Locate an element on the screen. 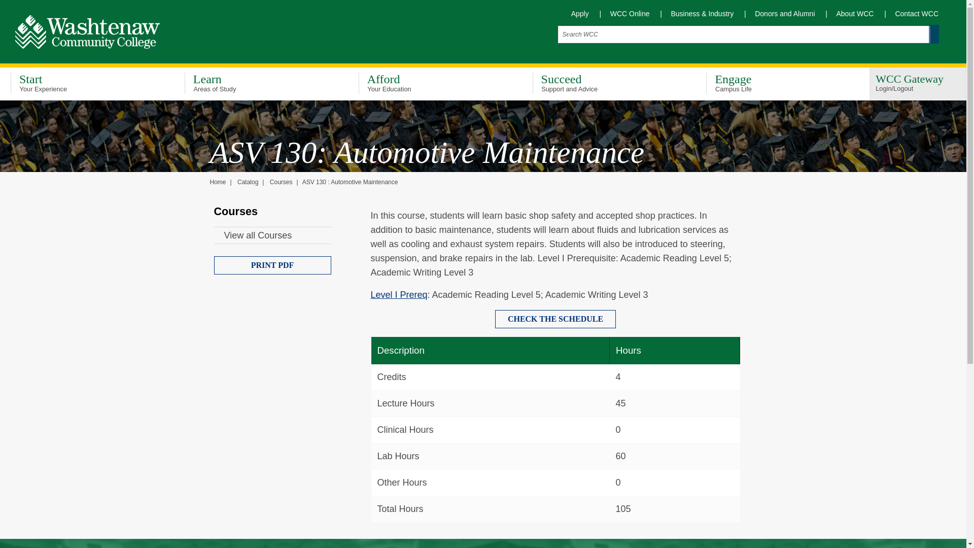 Image resolution: width=974 pixels, height=548 pixels. Contact WCC is located at coordinates (851, 13).